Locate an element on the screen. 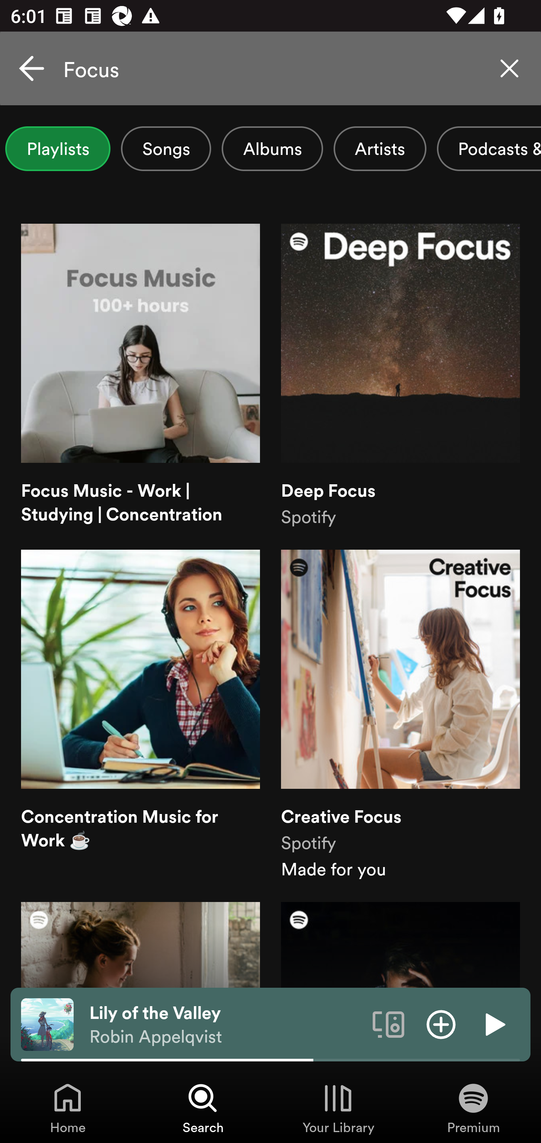 Image resolution: width=541 pixels, height=1143 pixels. Focus is located at coordinates (270, 68).